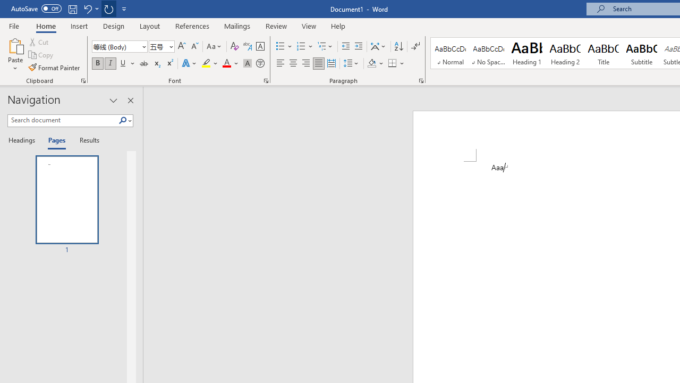 Image resolution: width=680 pixels, height=383 pixels. I want to click on Heading 2, so click(565, 53).